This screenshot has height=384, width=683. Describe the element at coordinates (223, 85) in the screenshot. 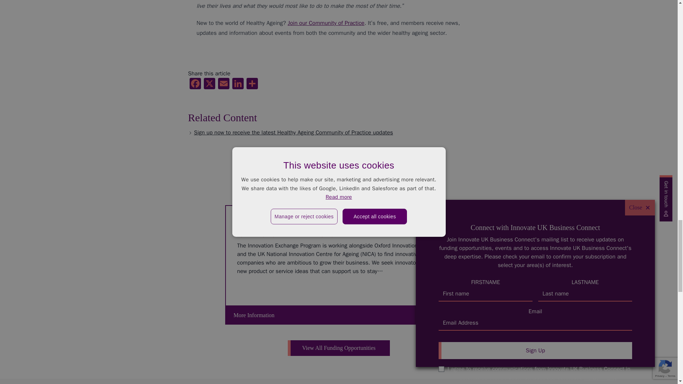

I see `Email` at that location.